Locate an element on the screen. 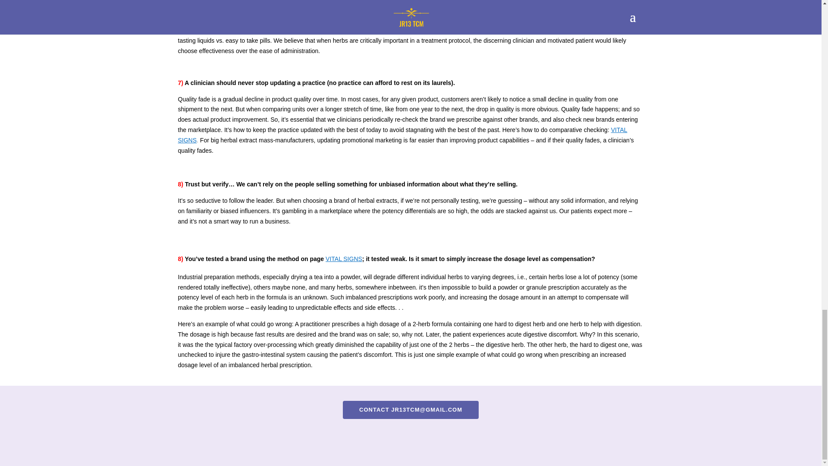 Image resolution: width=828 pixels, height=466 pixels. VITAL SIGNS is located at coordinates (402, 135).